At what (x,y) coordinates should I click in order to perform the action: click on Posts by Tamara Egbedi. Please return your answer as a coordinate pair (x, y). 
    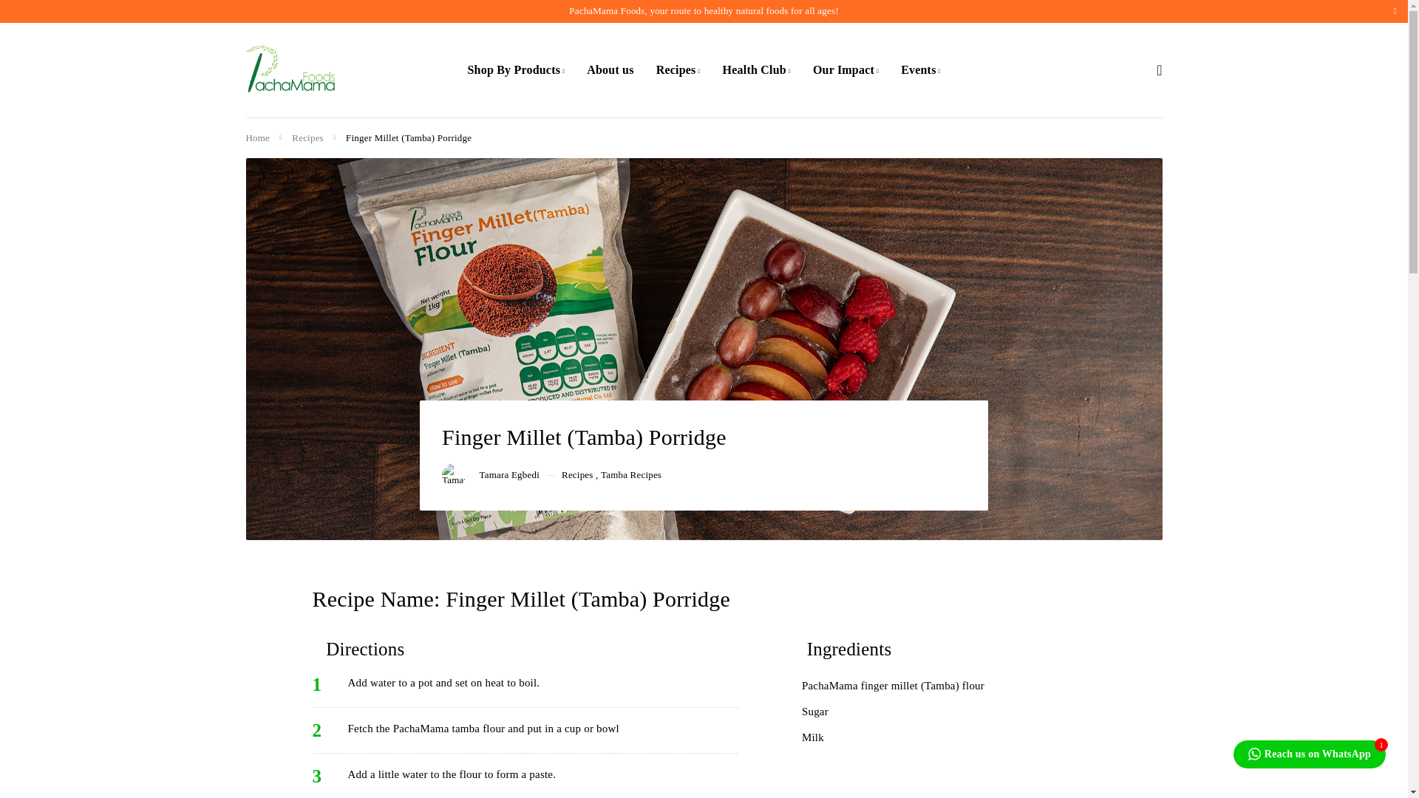
    Looking at the image, I should click on (508, 475).